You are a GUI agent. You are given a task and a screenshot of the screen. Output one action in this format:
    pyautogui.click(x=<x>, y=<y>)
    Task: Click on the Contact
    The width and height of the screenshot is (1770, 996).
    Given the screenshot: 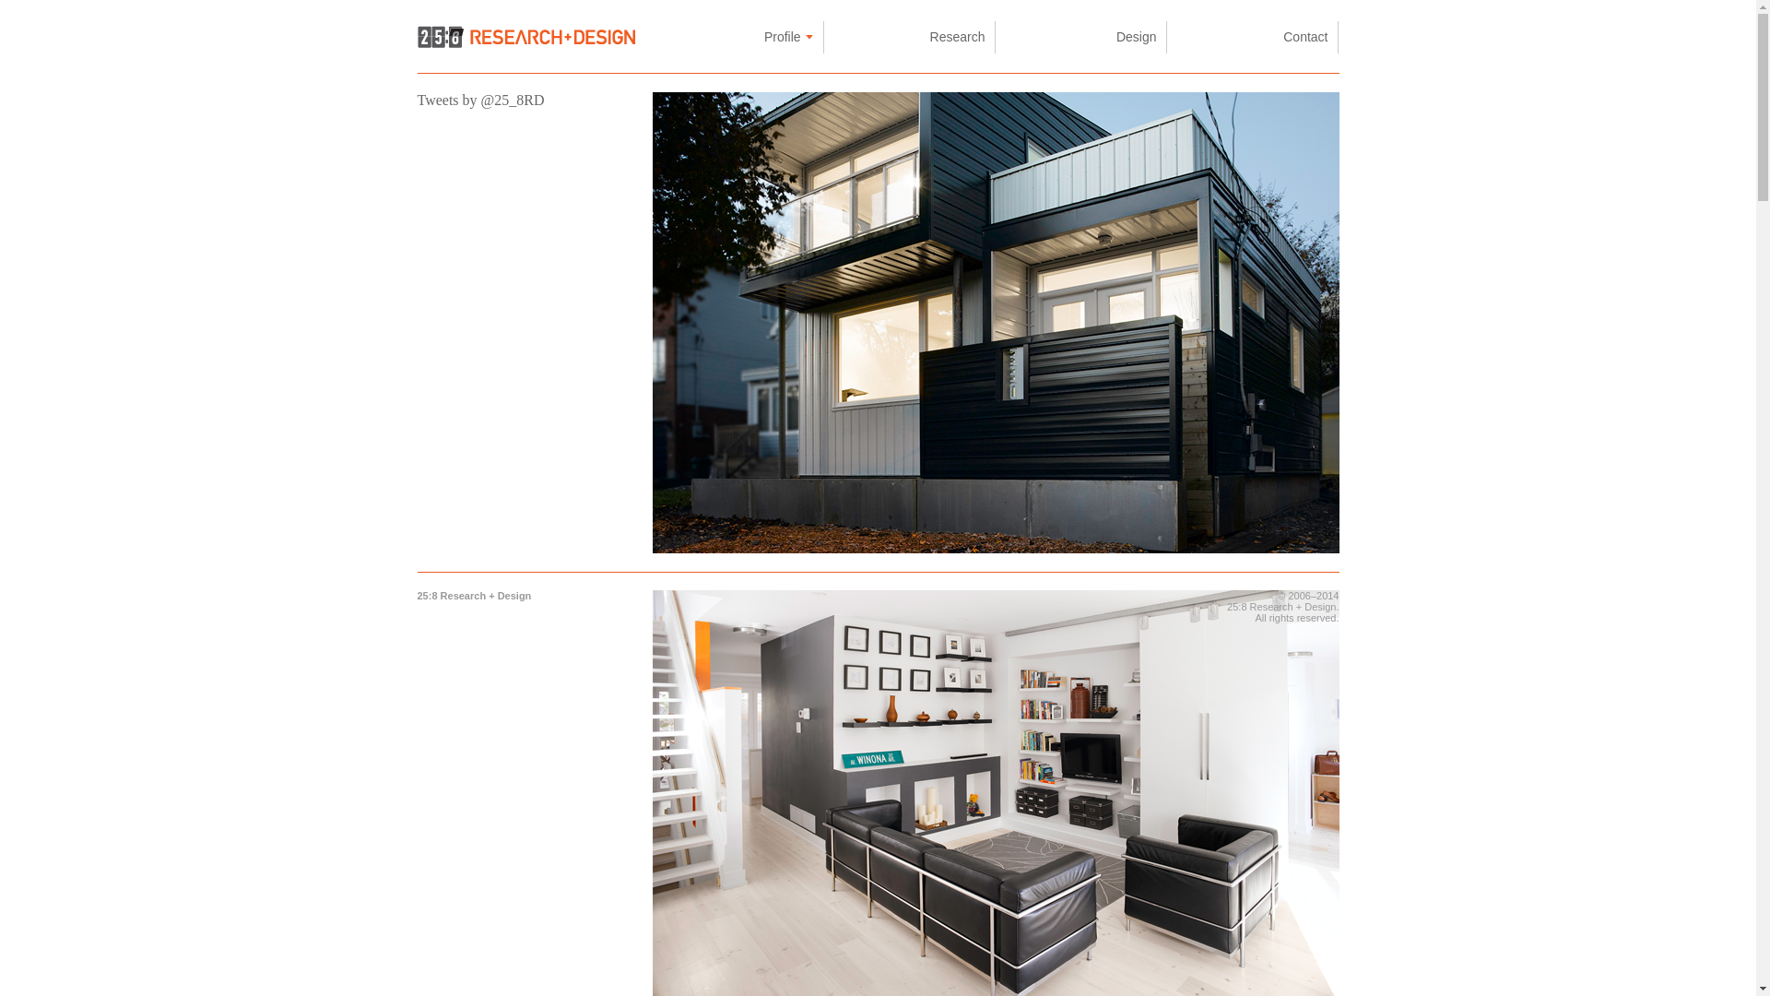 What is the action you would take?
    pyautogui.click(x=1253, y=37)
    